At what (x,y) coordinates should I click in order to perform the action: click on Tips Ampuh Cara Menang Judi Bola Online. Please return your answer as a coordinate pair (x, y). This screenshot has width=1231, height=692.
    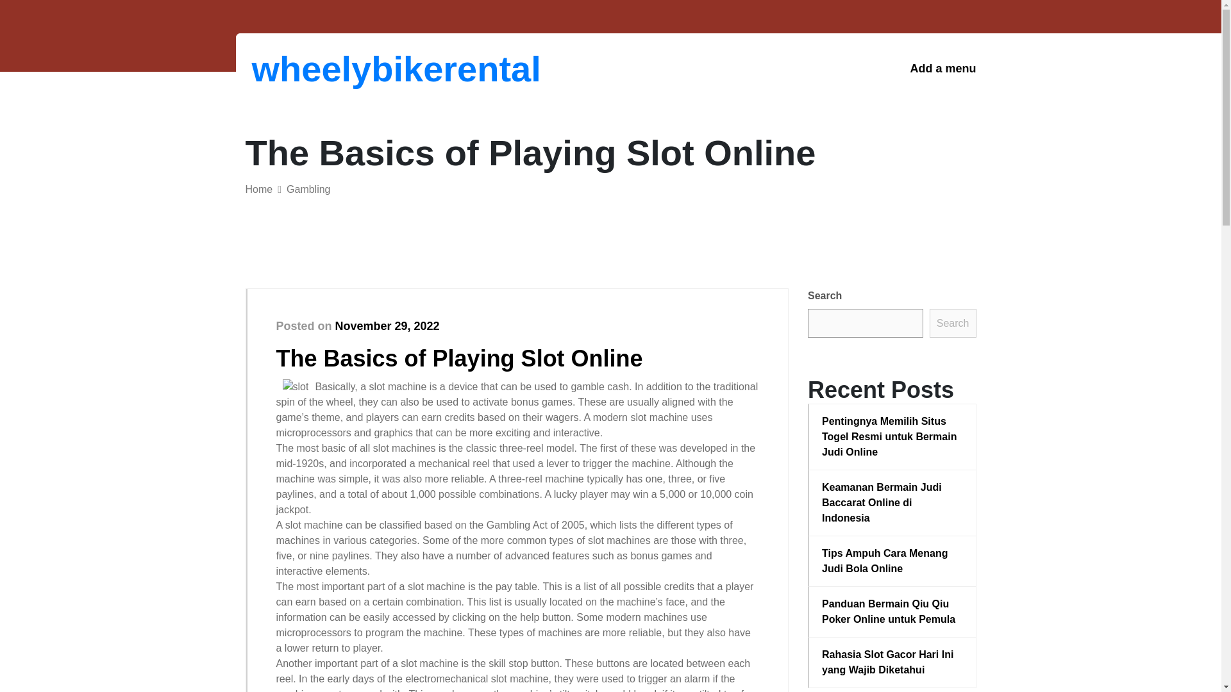
    Looking at the image, I should click on (892, 561).